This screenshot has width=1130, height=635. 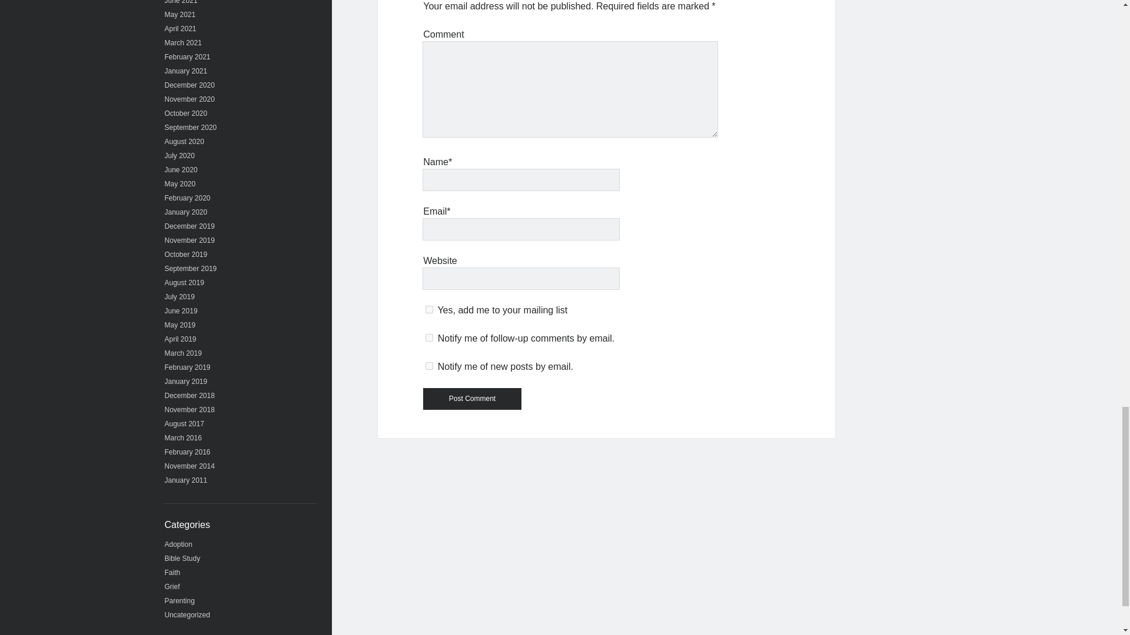 What do you see at coordinates (429, 309) in the screenshot?
I see `1` at bounding box center [429, 309].